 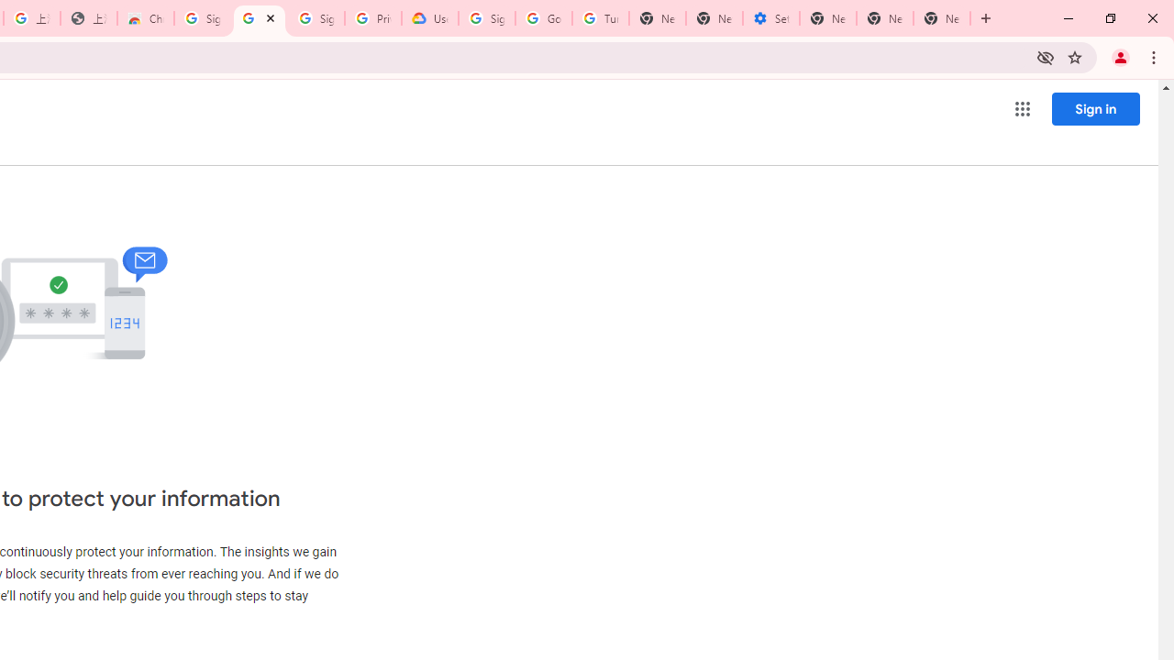 What do you see at coordinates (941, 18) in the screenshot?
I see `New Tab` at bounding box center [941, 18].